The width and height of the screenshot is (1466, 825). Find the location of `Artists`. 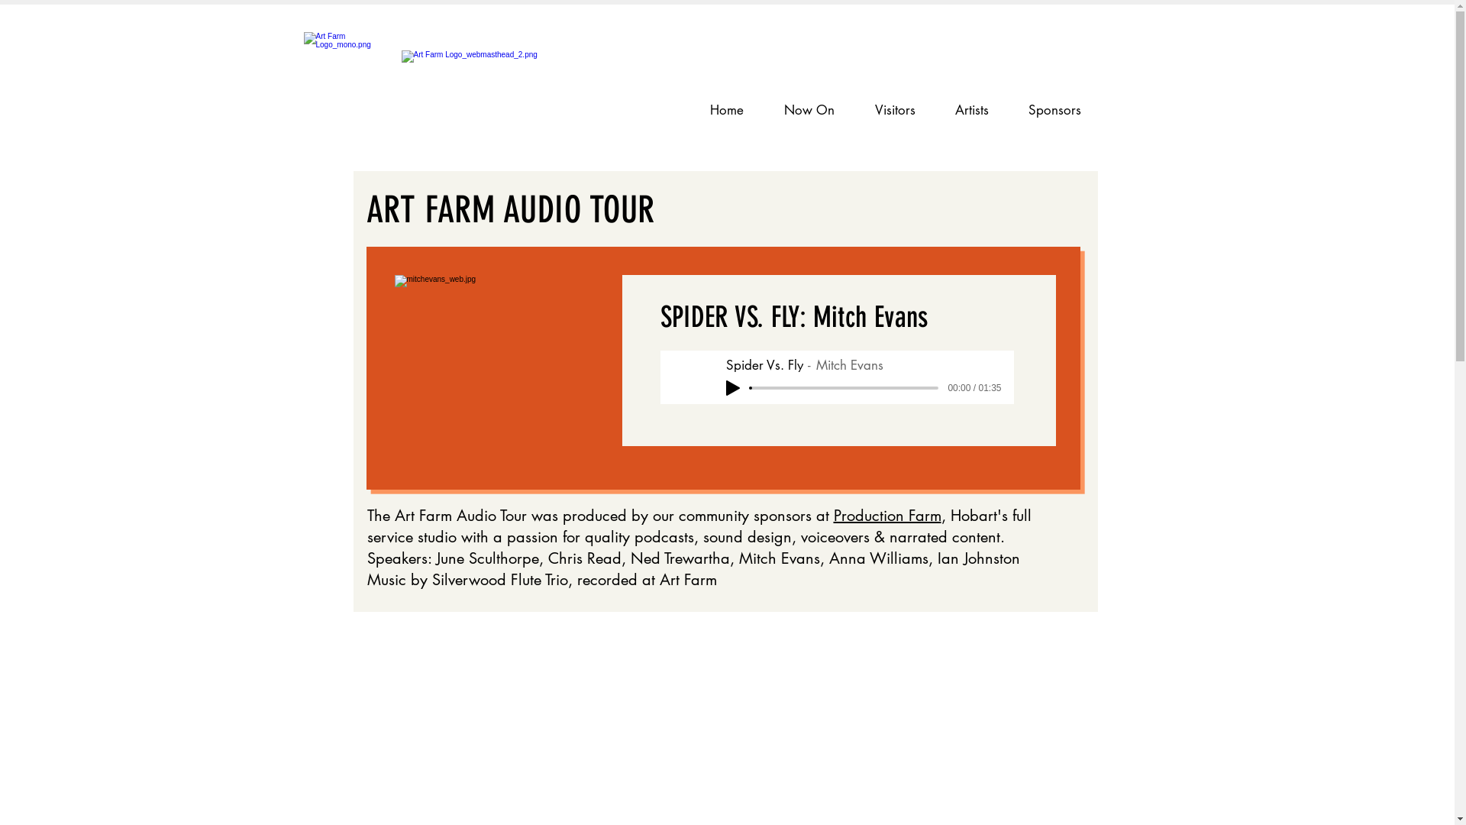

Artists is located at coordinates (971, 110).